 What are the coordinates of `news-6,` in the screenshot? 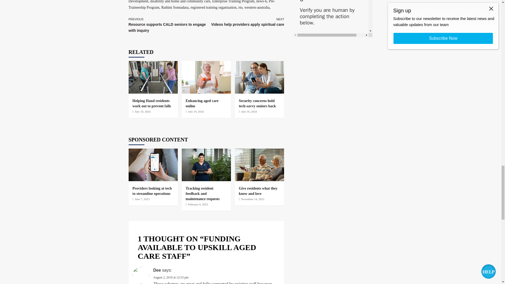 It's located at (262, 2).